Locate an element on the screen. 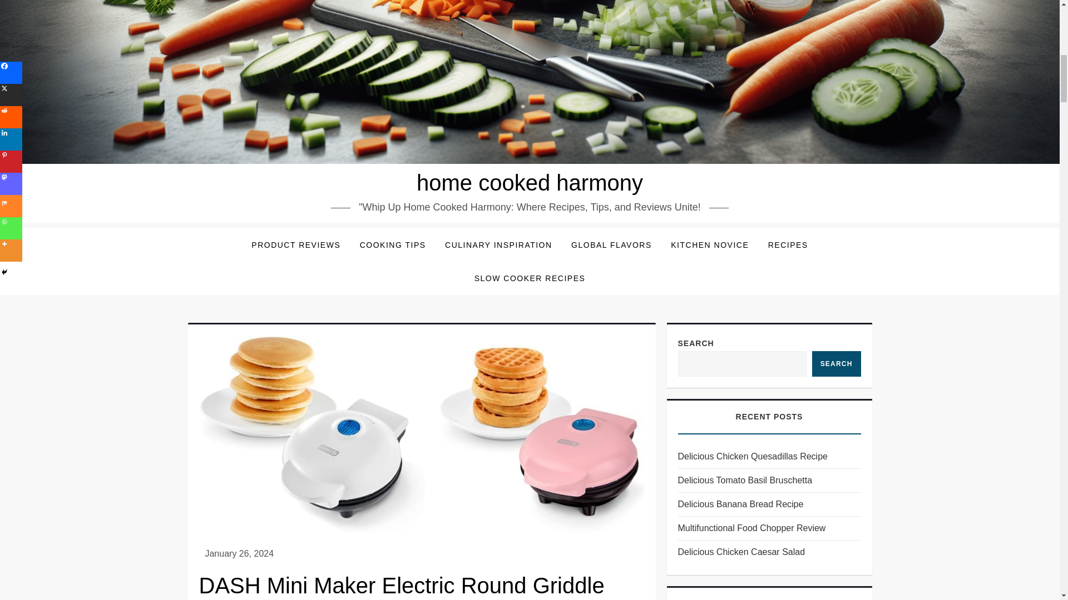  SLOW COOKER RECIPES is located at coordinates (530, 278).